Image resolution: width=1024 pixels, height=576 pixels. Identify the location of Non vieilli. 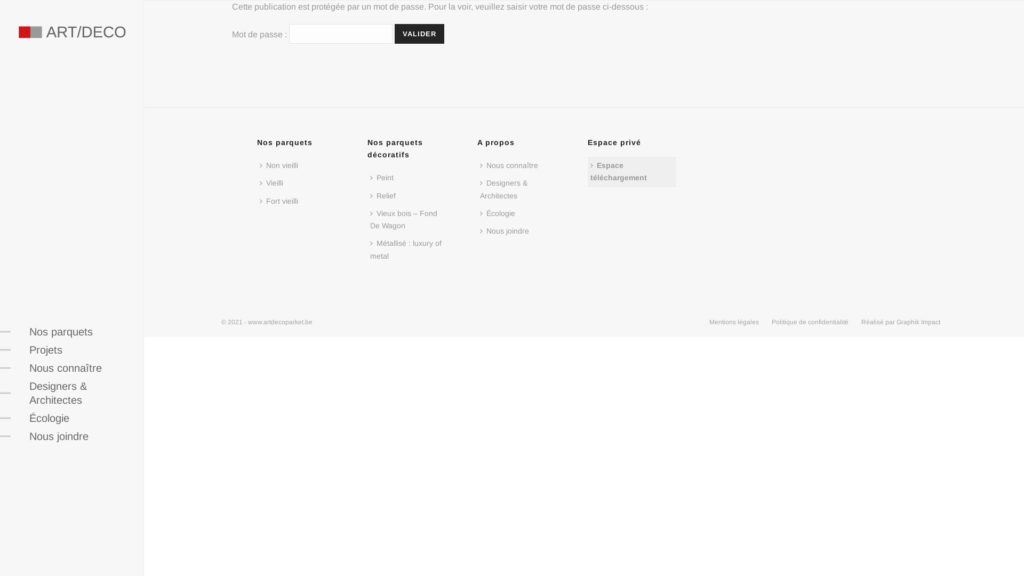
(282, 165).